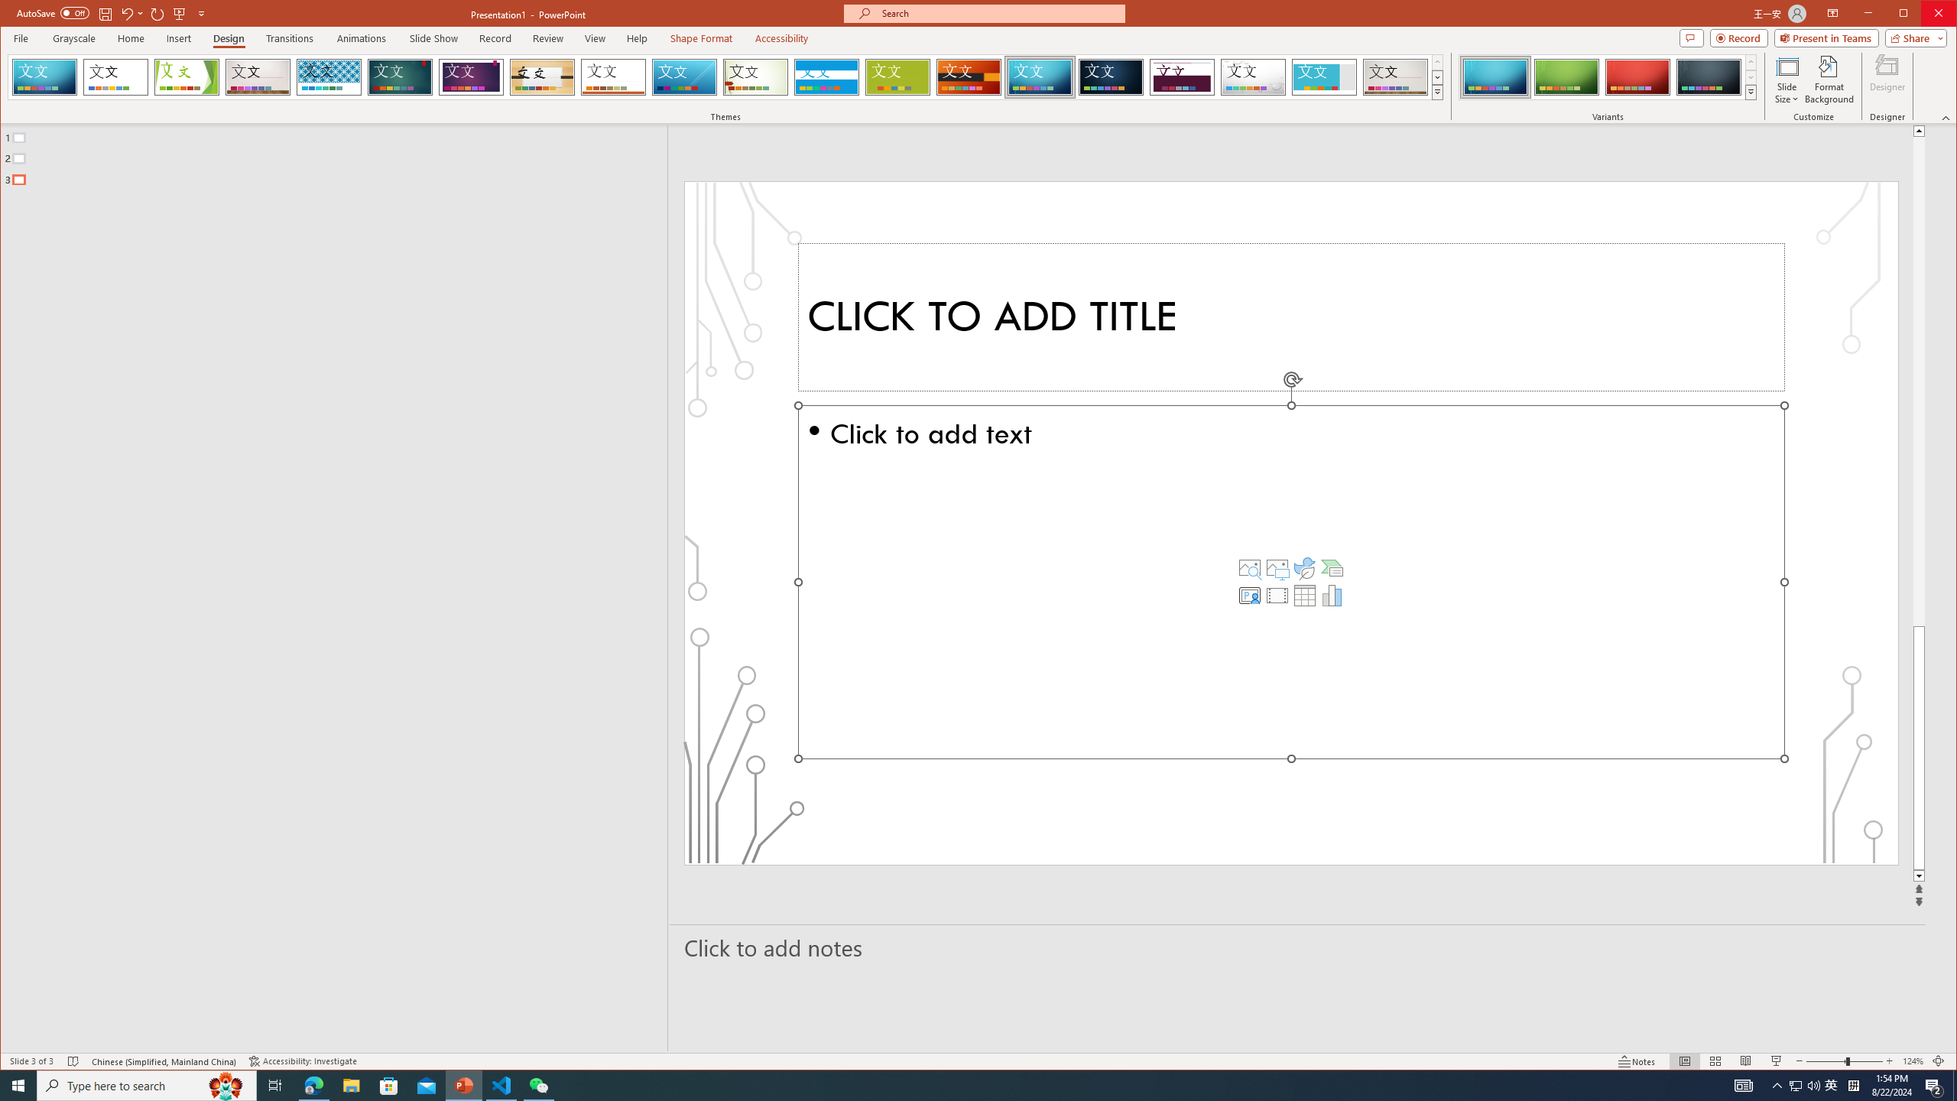  What do you see at coordinates (596, 38) in the screenshot?
I see `View` at bounding box center [596, 38].